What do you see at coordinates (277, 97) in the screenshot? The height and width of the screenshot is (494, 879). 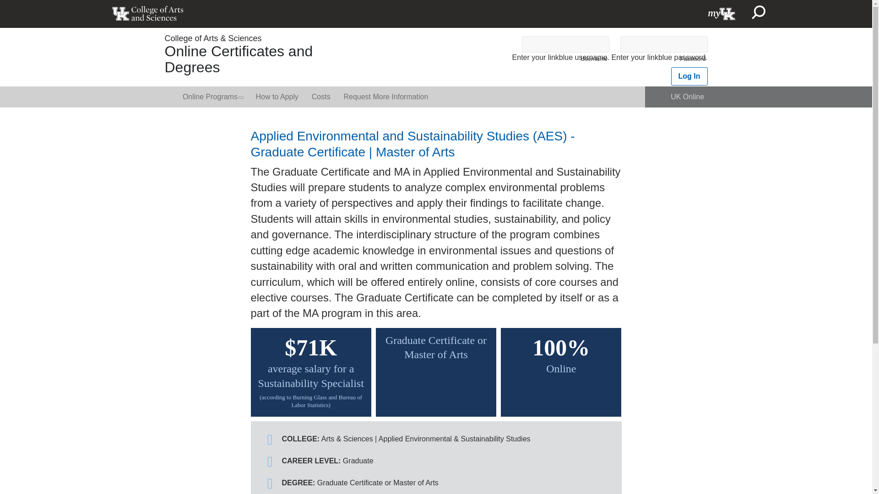 I see `How to Apply` at bounding box center [277, 97].